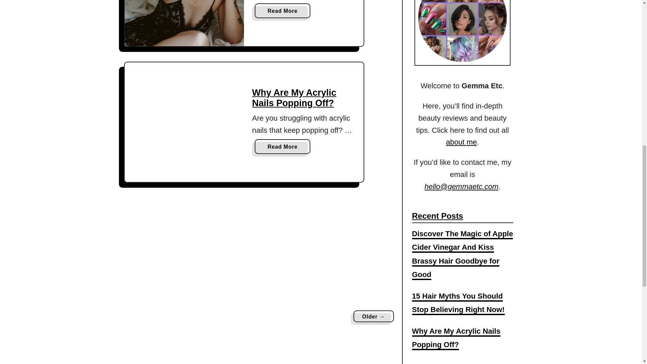 This screenshot has width=647, height=364. I want to click on Why Are My Acrylic Nails Popping Off?, so click(294, 98).